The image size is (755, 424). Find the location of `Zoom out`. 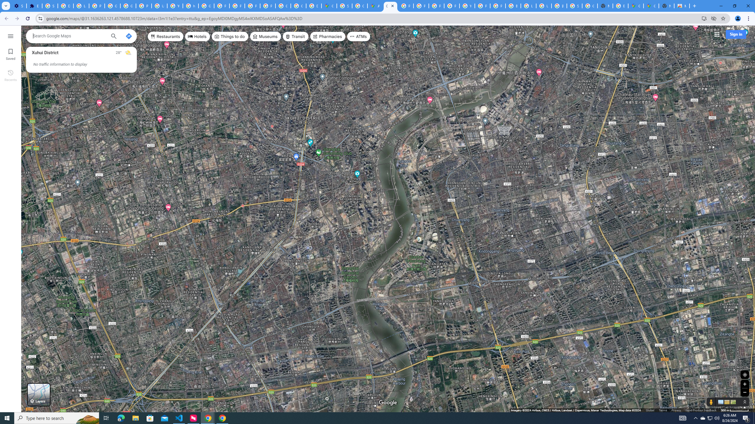

Zoom out is located at coordinates (745, 392).